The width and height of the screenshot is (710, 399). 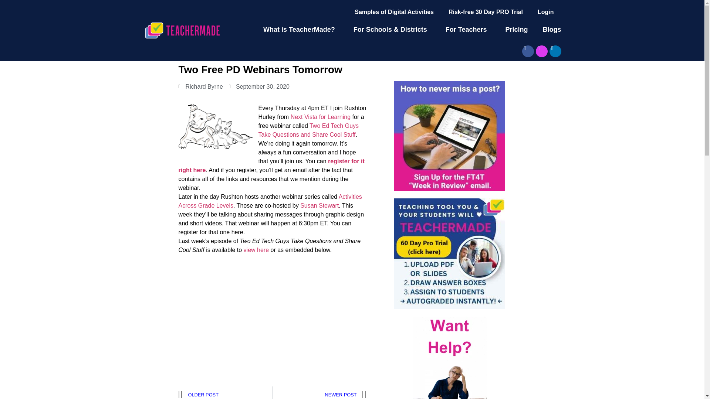 What do you see at coordinates (546, 12) in the screenshot?
I see `Login` at bounding box center [546, 12].